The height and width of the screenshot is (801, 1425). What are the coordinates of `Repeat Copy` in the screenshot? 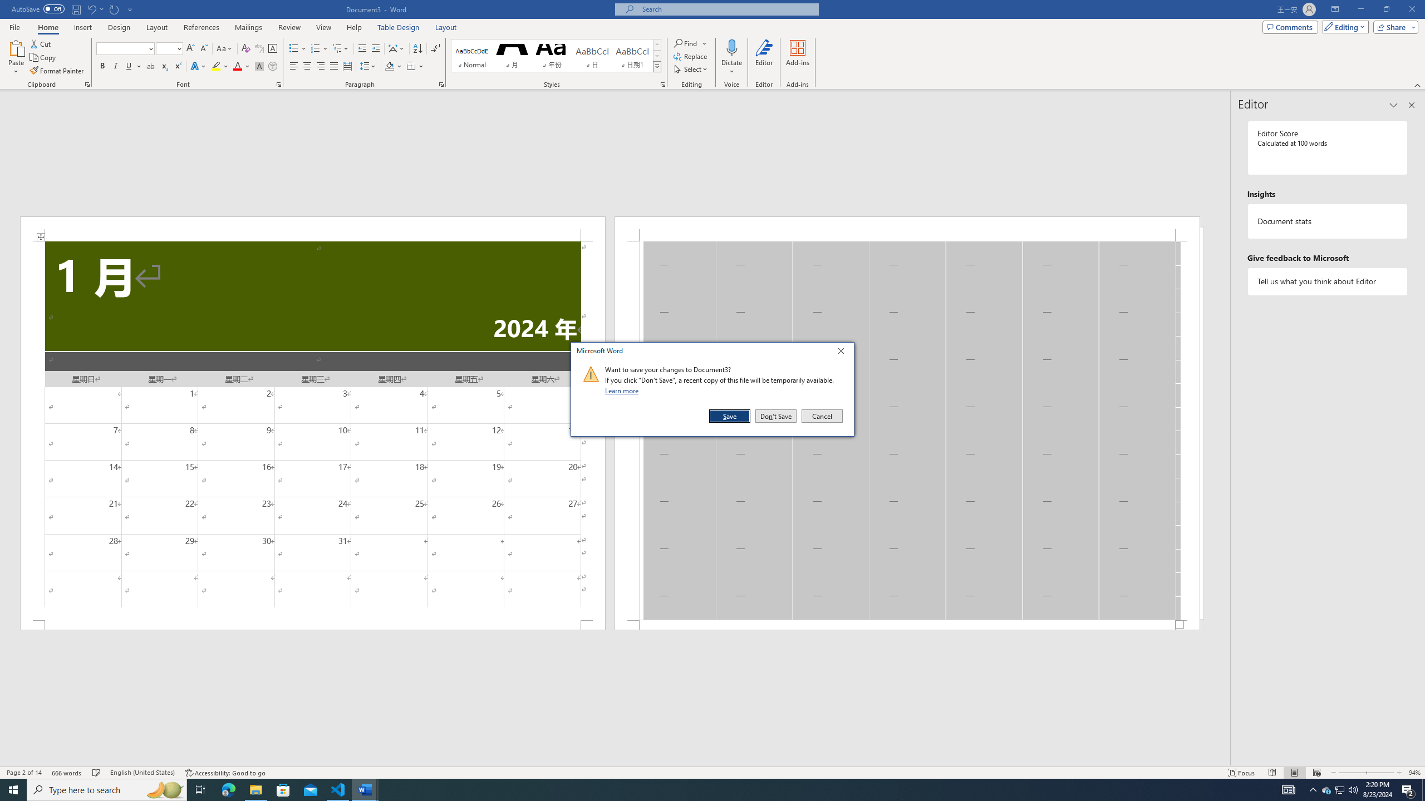 It's located at (115, 9).